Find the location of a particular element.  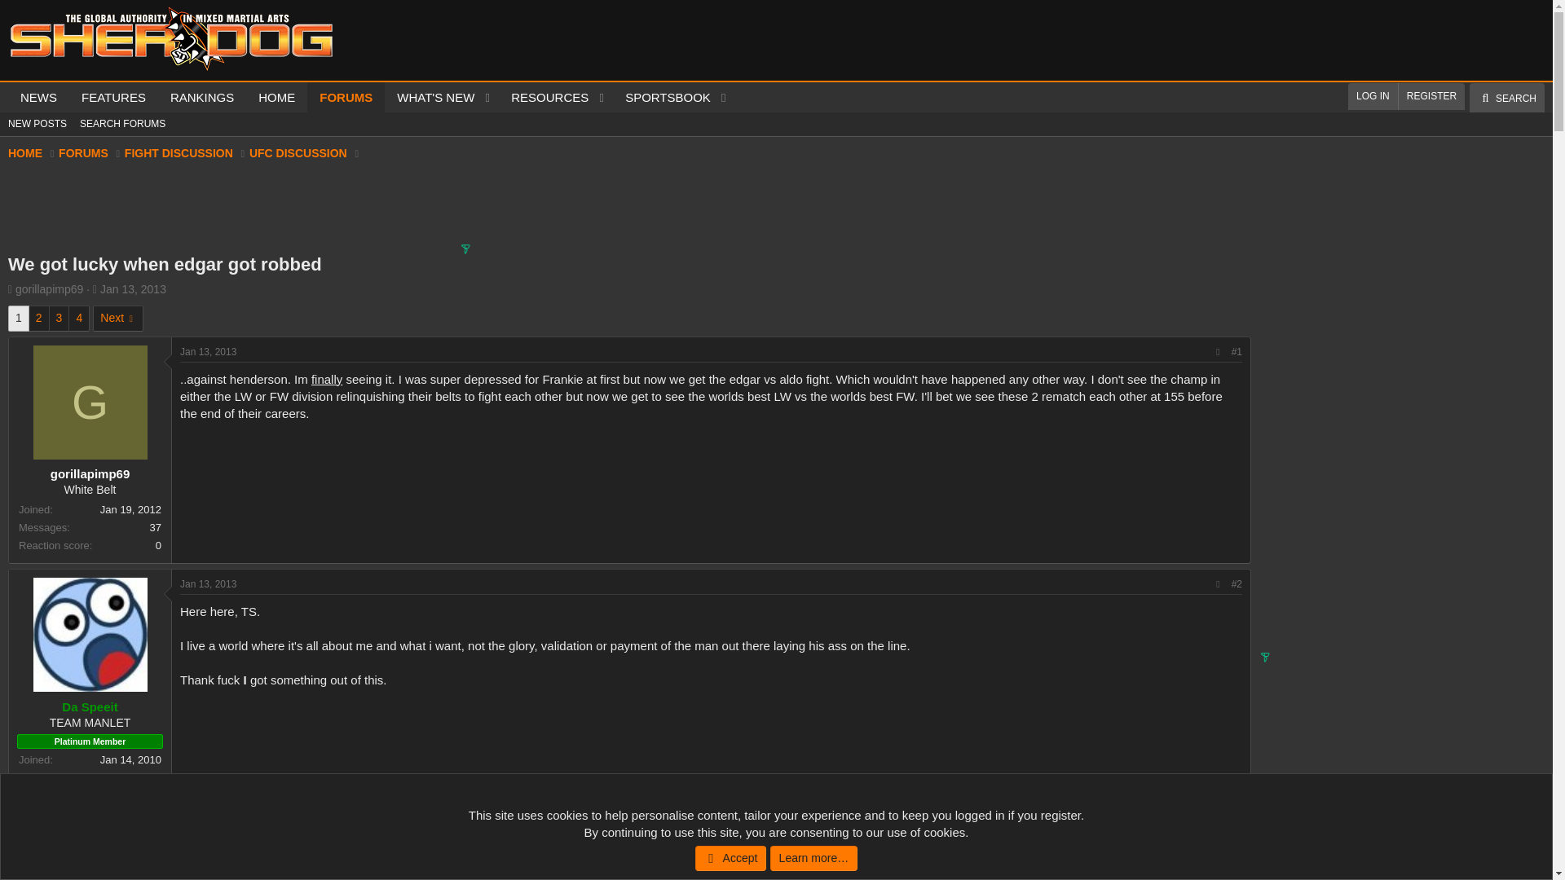

Jan 13, 2013 at 9:45 PM is located at coordinates (132, 288).